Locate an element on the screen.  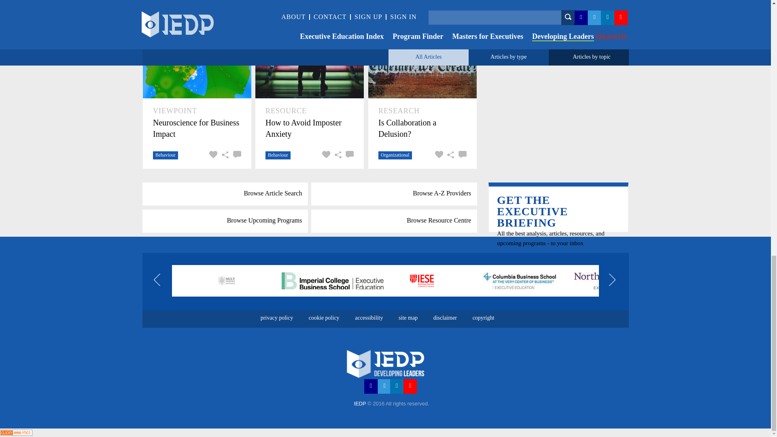
favourite is located at coordinates (438, 11).